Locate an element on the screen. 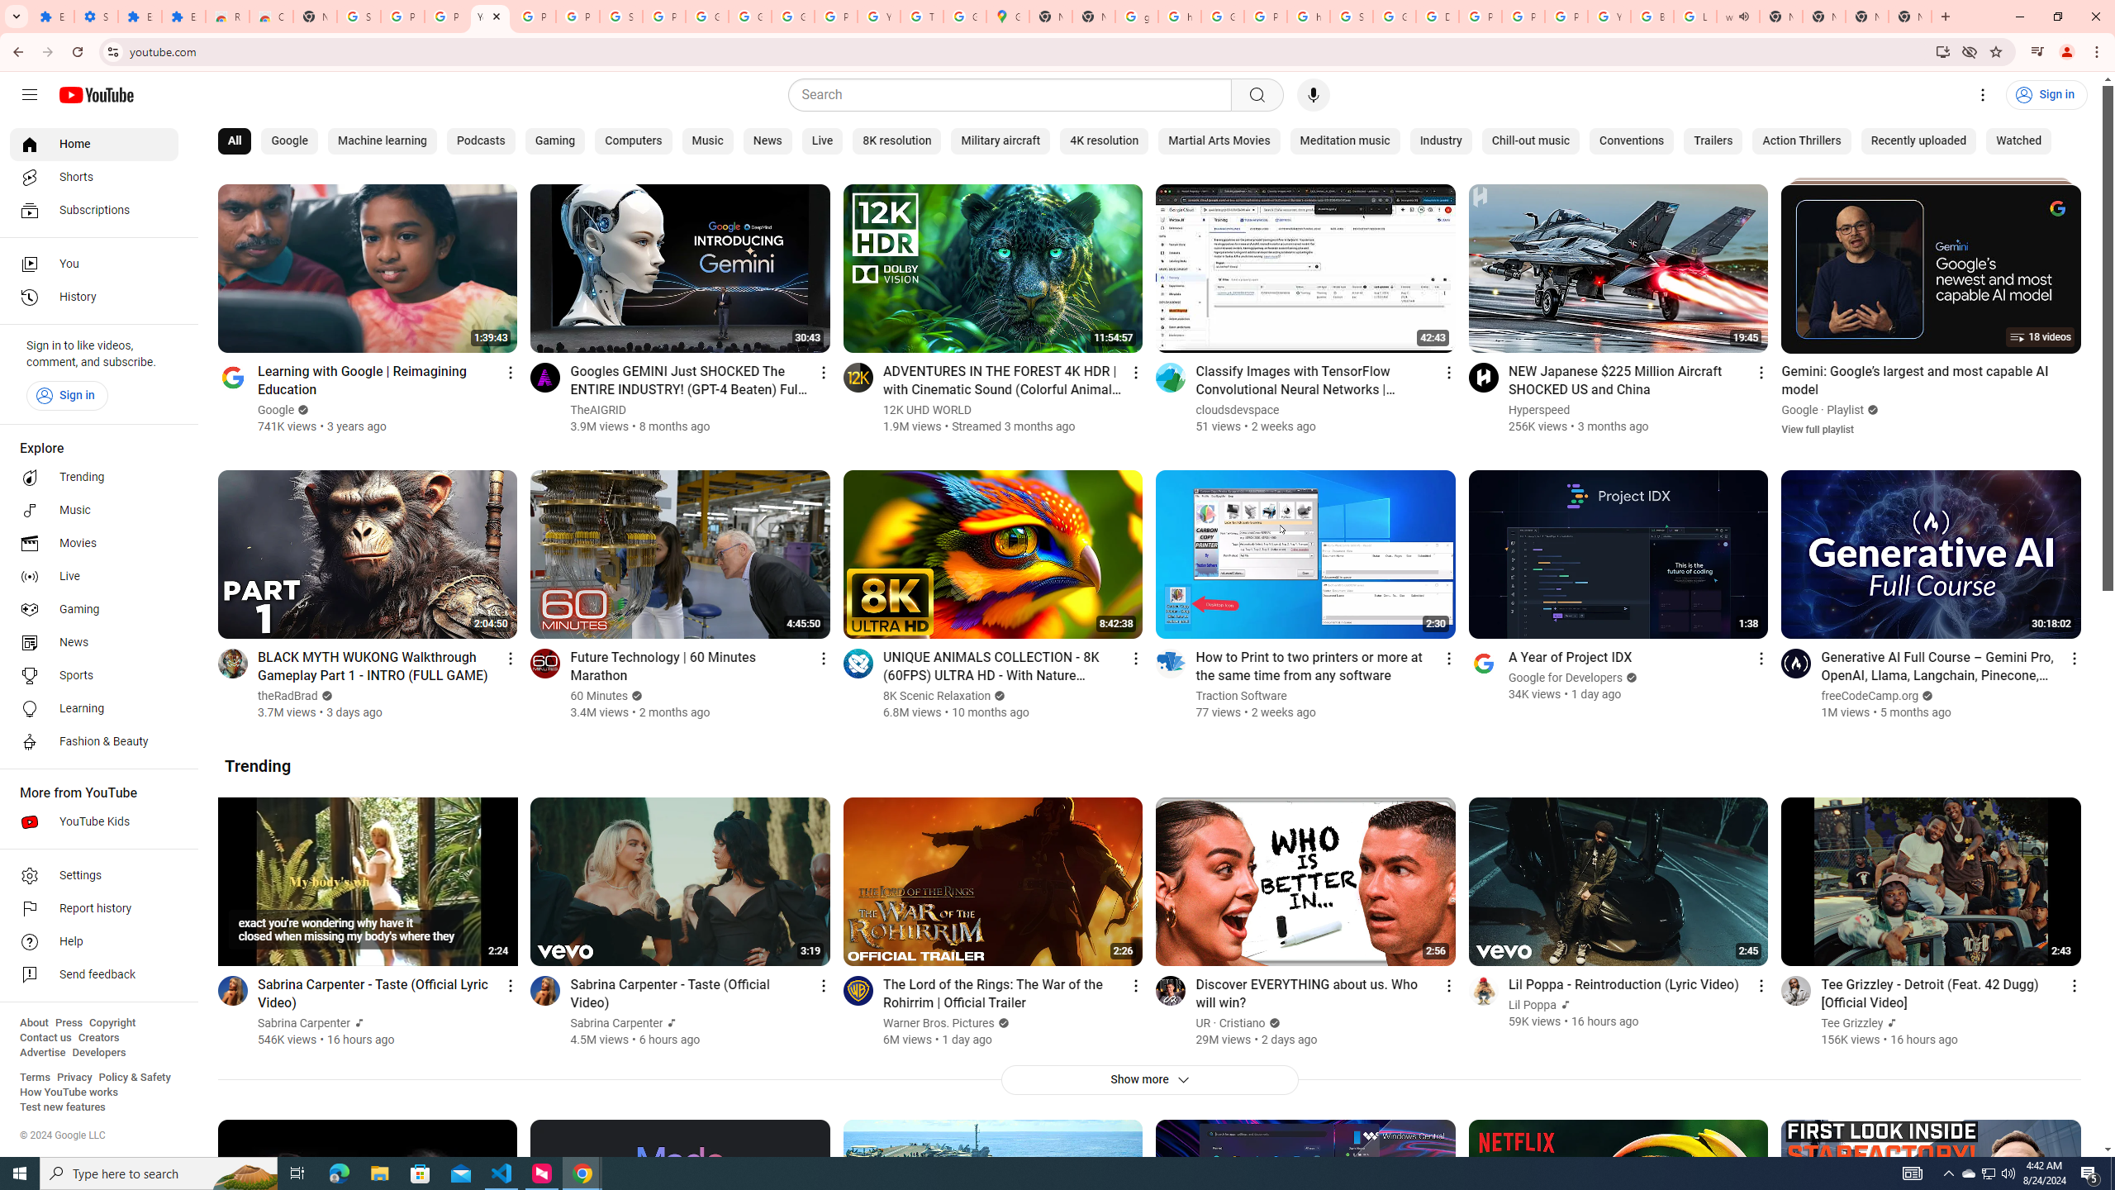 The height and width of the screenshot is (1190, 2115). Policy & Safety is located at coordinates (134, 1078).